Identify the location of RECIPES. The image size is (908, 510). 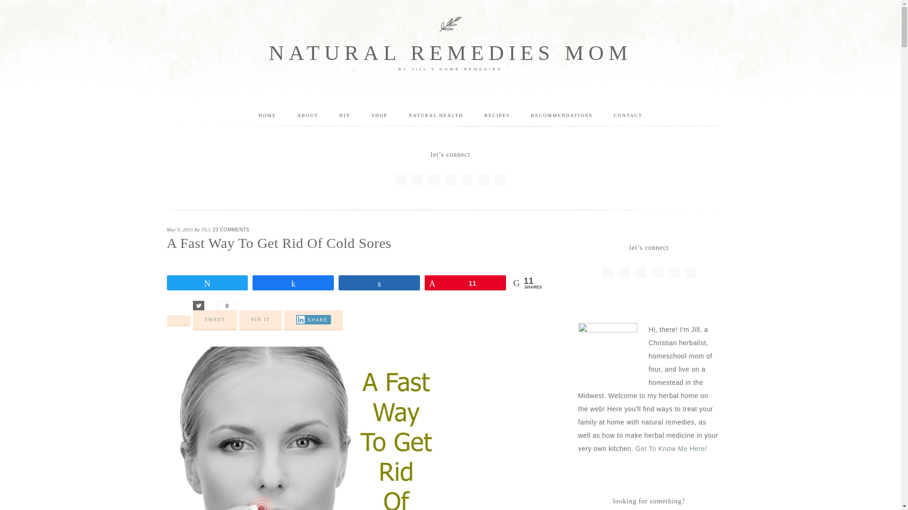
(497, 116).